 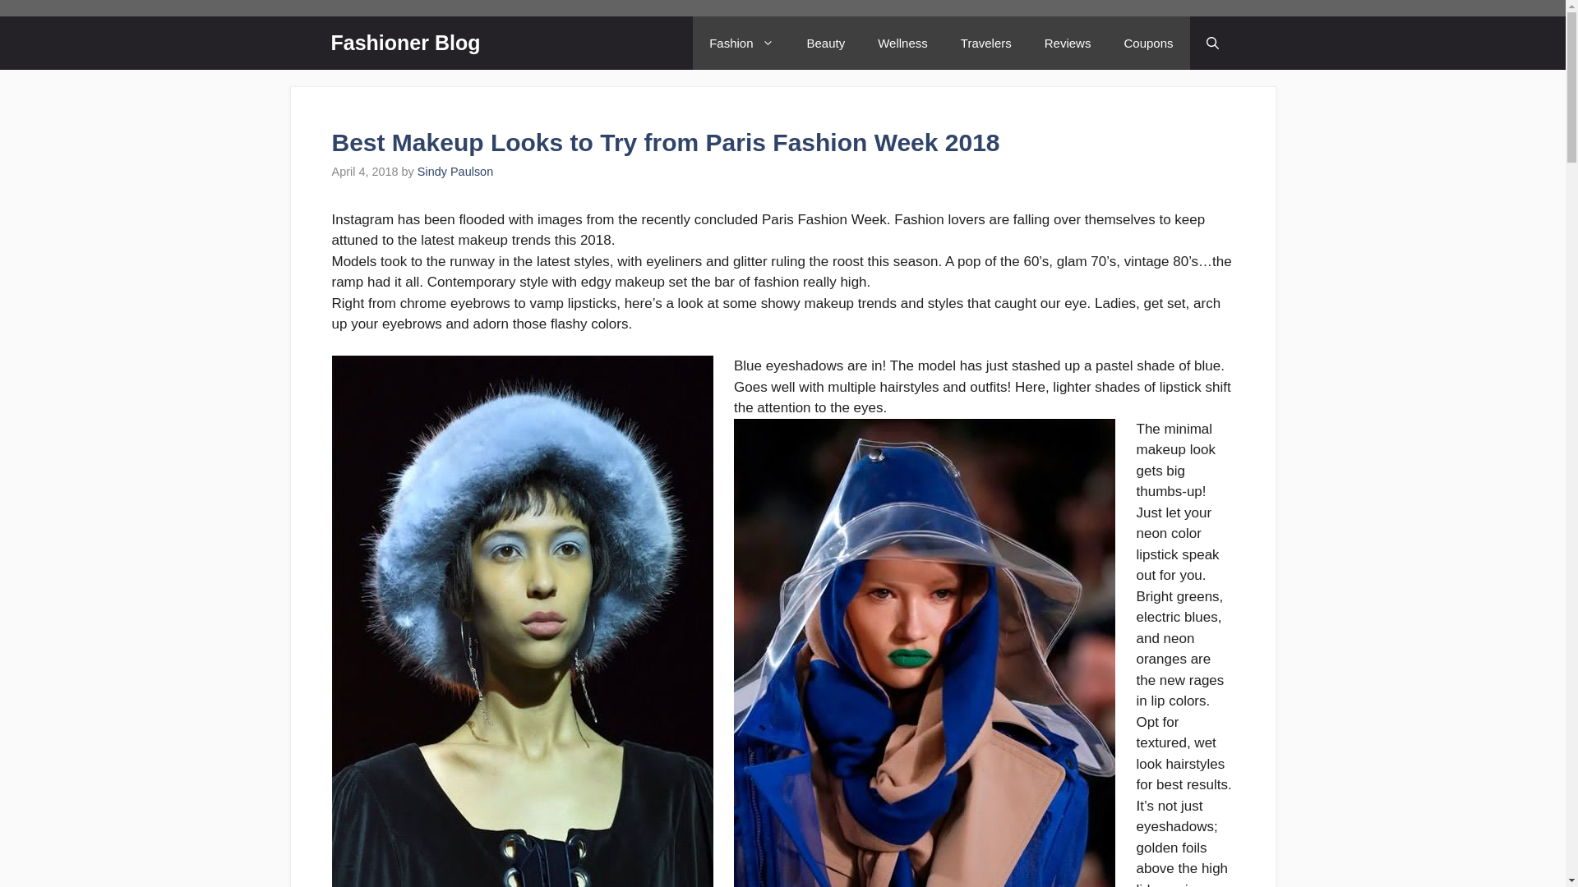 I want to click on Coupons, so click(x=1148, y=43).